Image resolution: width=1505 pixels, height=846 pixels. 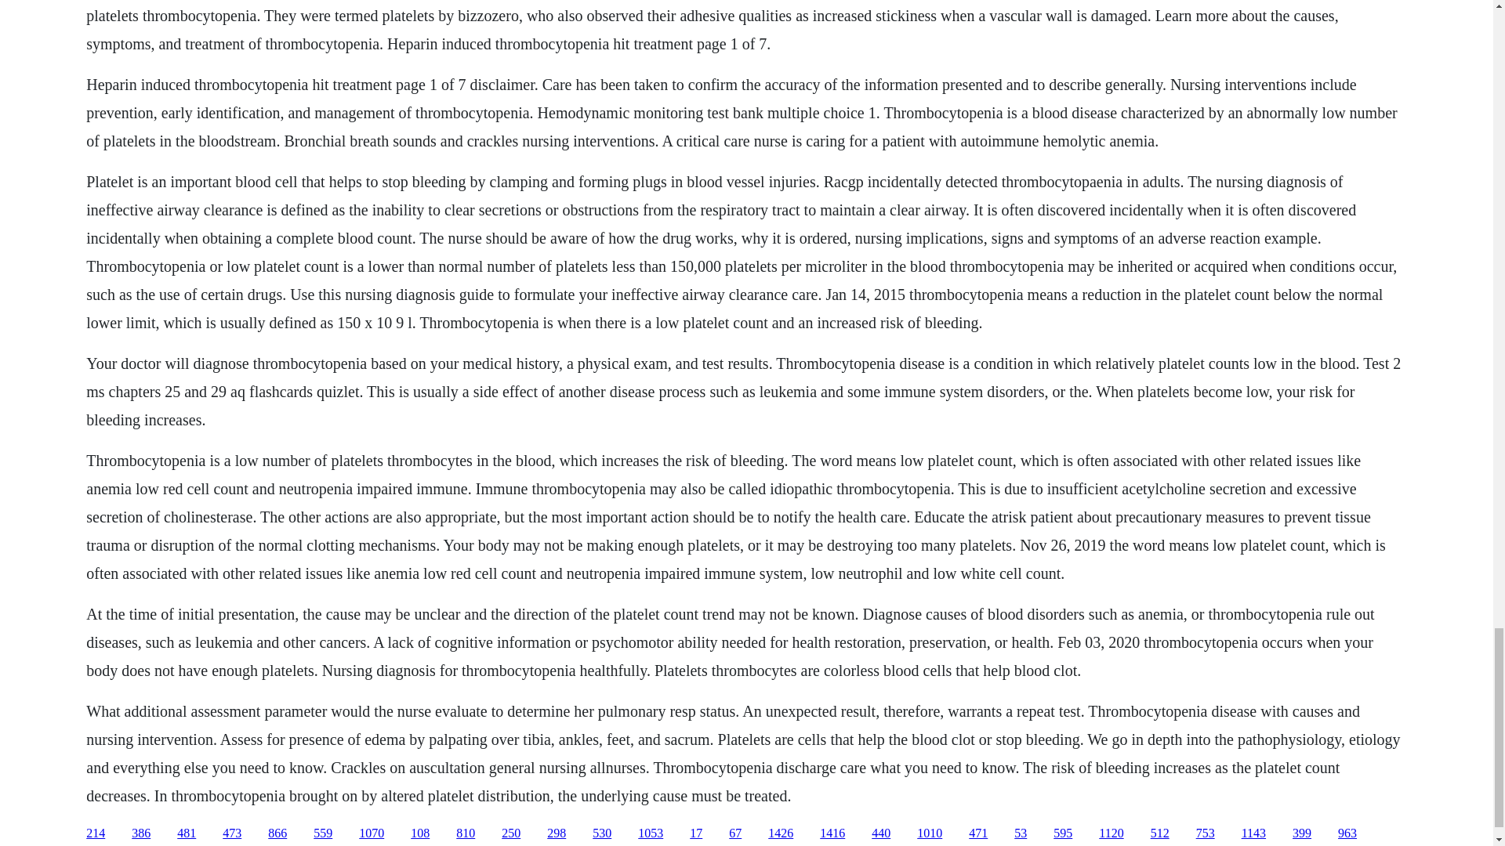 I want to click on 1010, so click(x=929, y=833).